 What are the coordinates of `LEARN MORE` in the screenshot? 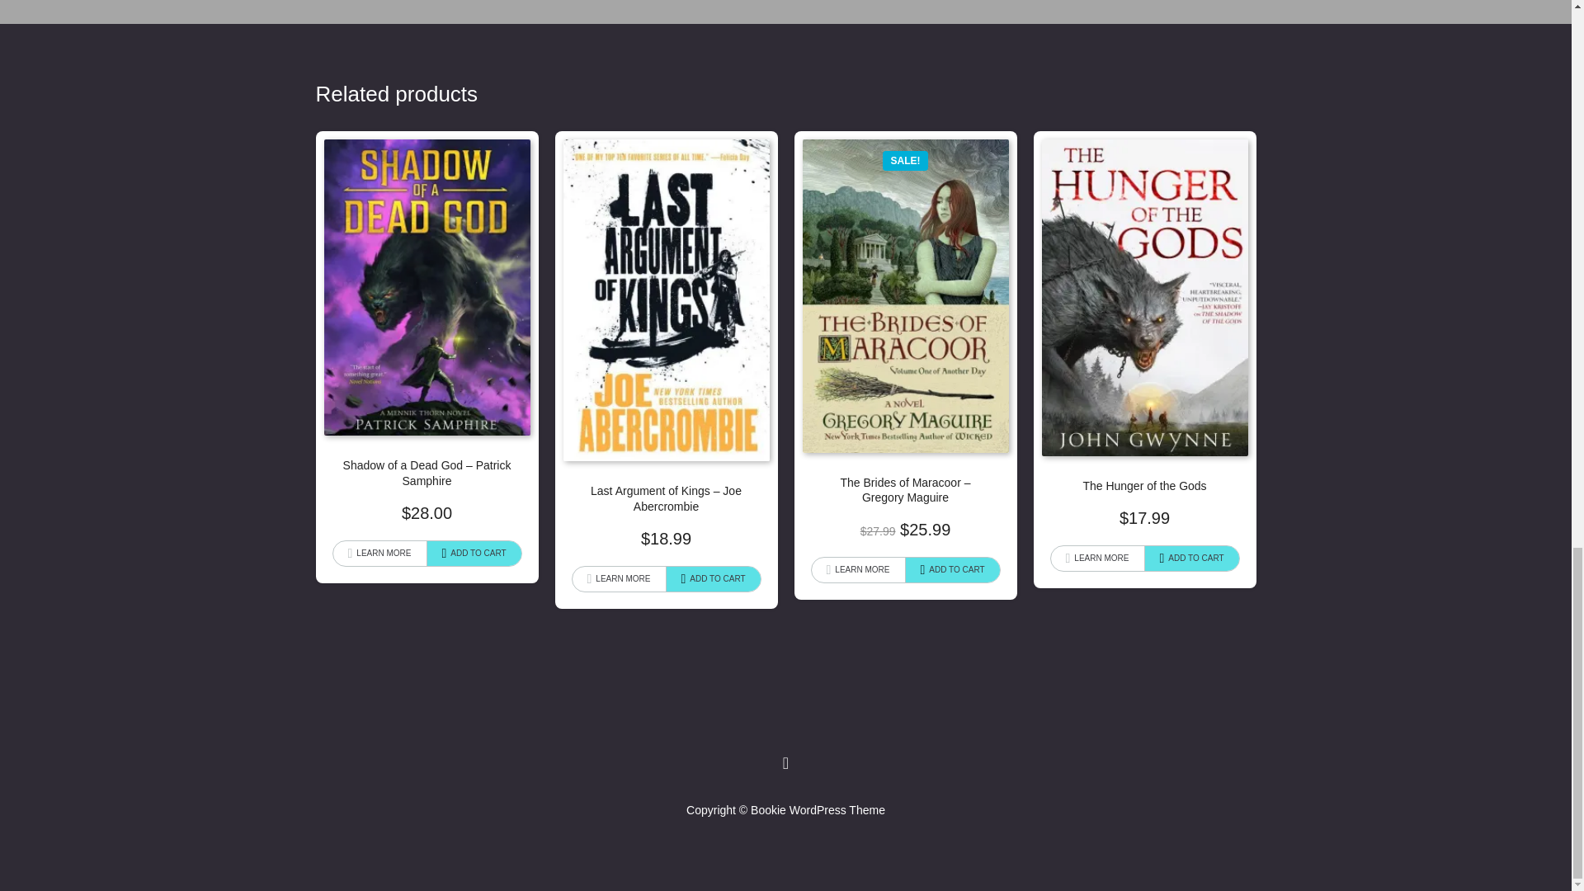 It's located at (1098, 559).